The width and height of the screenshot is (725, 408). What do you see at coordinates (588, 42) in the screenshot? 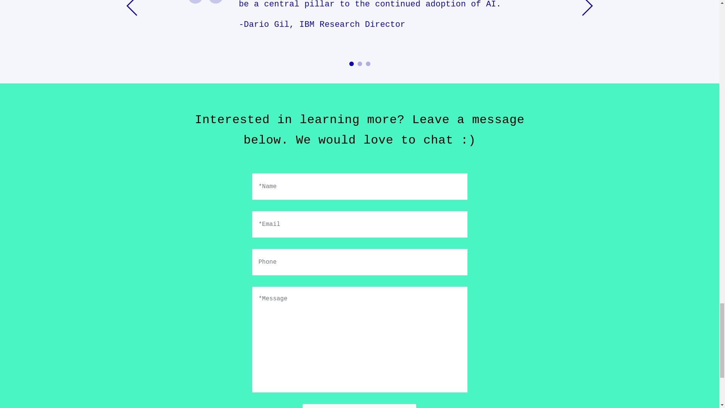
I see `Next` at bounding box center [588, 42].